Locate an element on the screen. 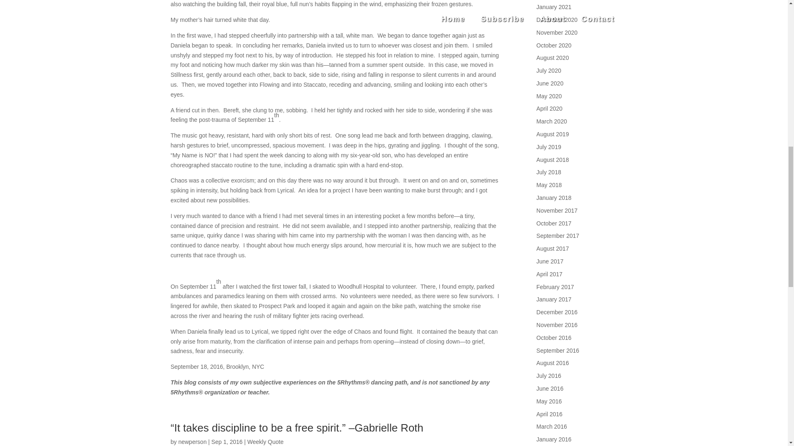 This screenshot has width=794, height=446. Weekly Quote is located at coordinates (265, 441).